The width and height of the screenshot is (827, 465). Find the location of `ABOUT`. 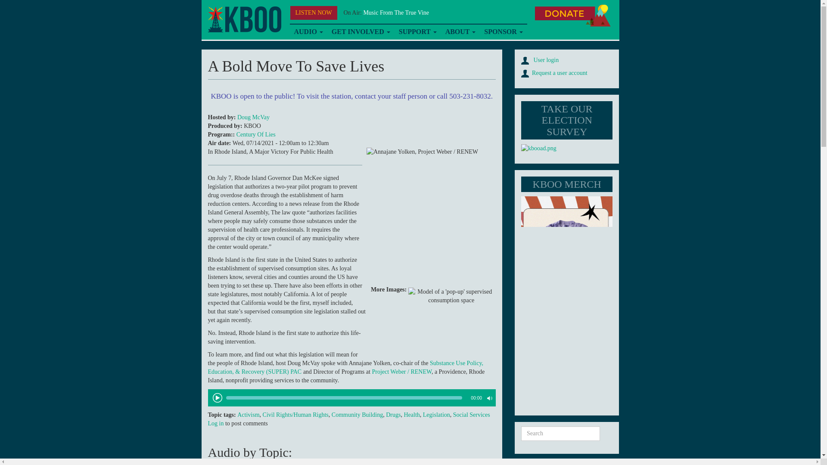

ABOUT is located at coordinates (460, 32).